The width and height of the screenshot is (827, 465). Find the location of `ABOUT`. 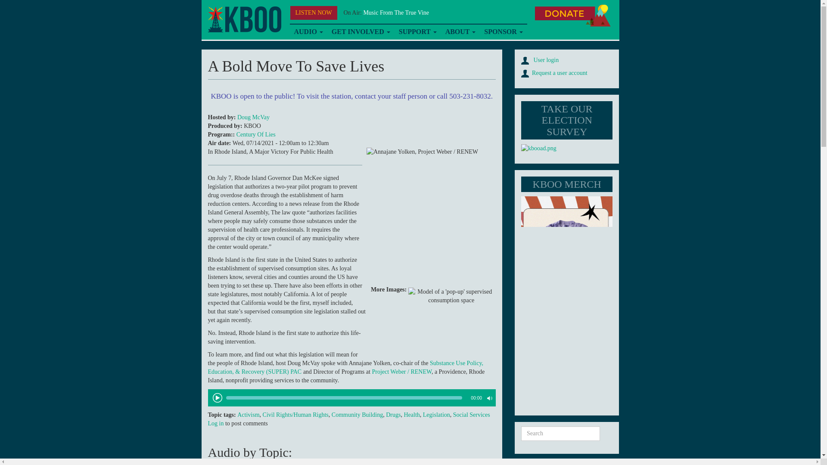

ABOUT is located at coordinates (460, 32).